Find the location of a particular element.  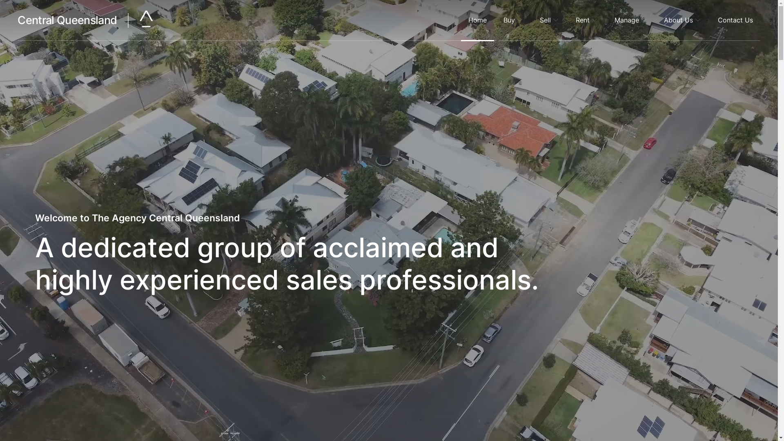

Home is located at coordinates (478, 20).